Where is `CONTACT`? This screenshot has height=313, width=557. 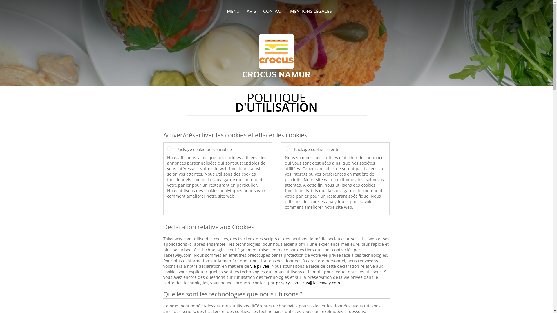
CONTACT is located at coordinates (273, 11).